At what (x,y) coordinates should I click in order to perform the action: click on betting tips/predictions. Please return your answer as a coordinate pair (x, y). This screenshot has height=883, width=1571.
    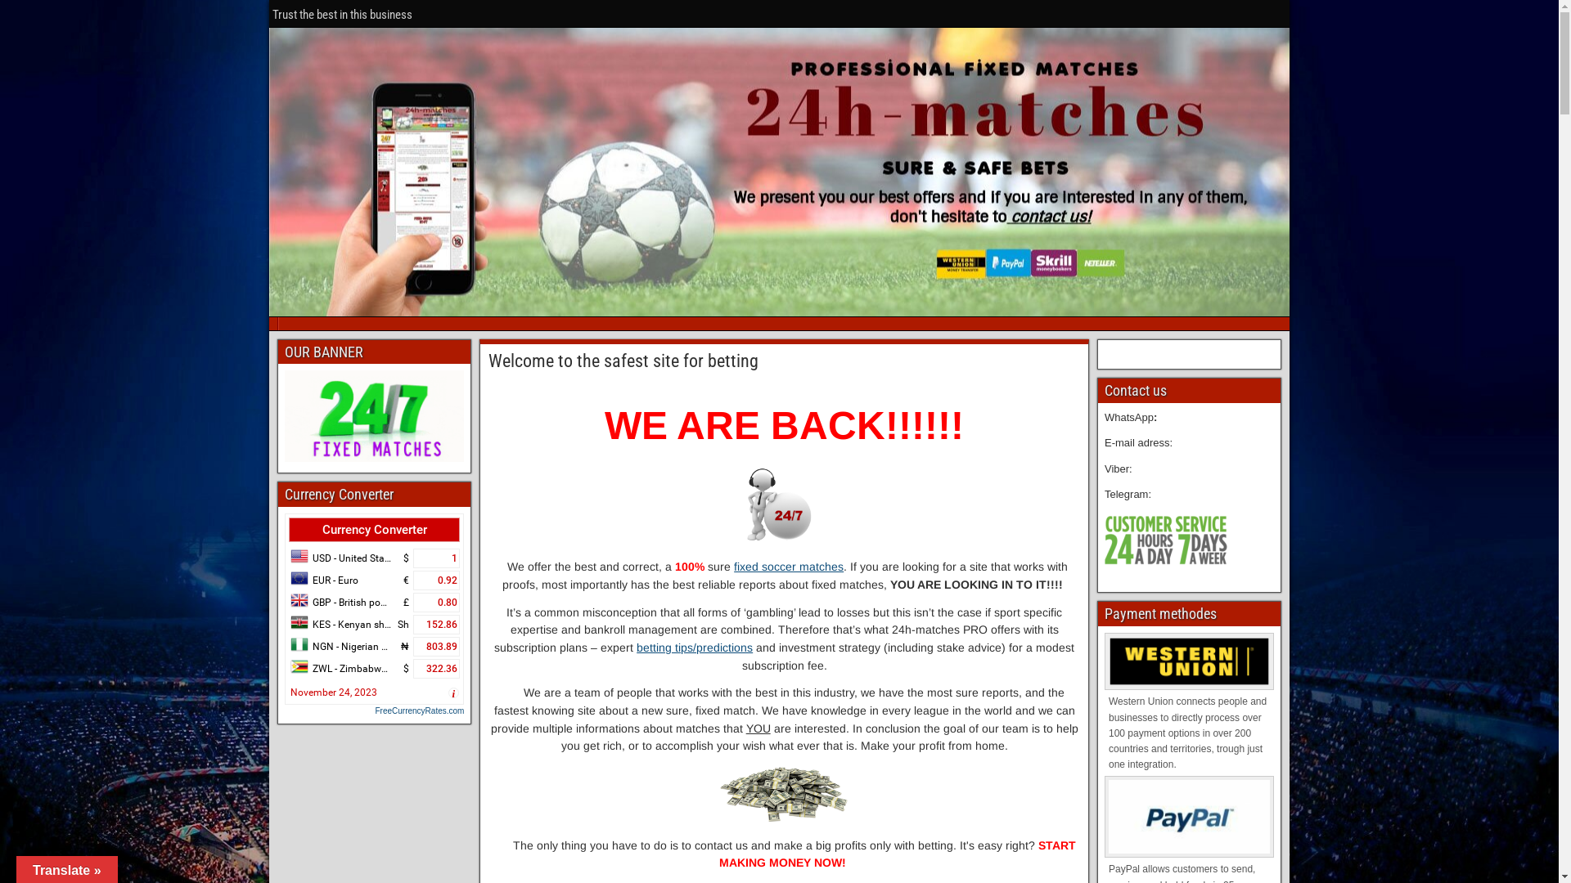
    Looking at the image, I should click on (695, 648).